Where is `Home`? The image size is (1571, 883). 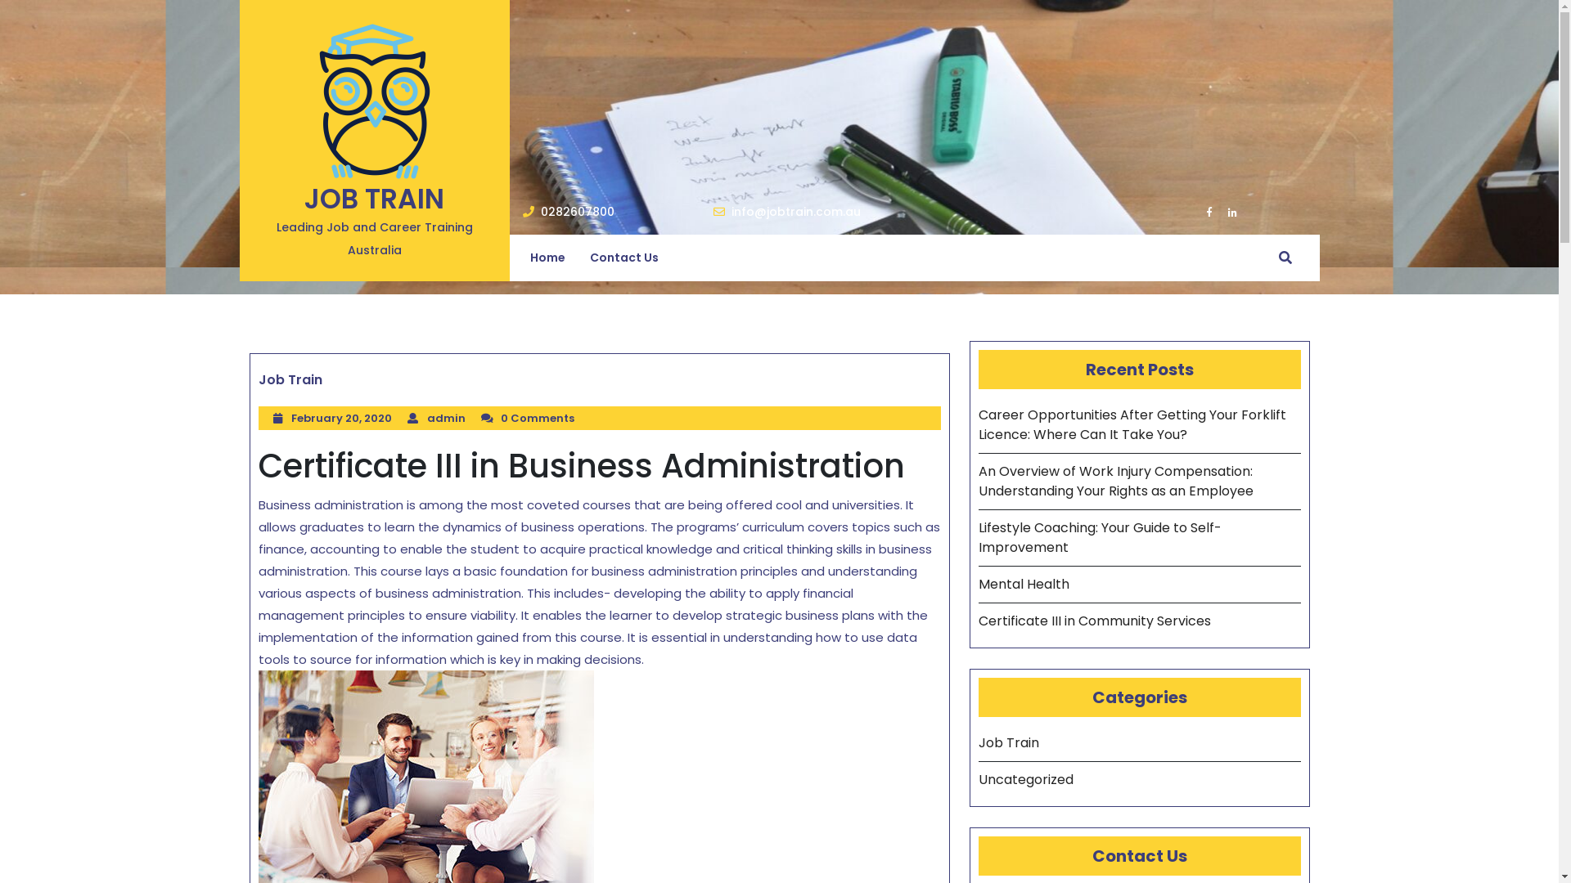 Home is located at coordinates (547, 258).